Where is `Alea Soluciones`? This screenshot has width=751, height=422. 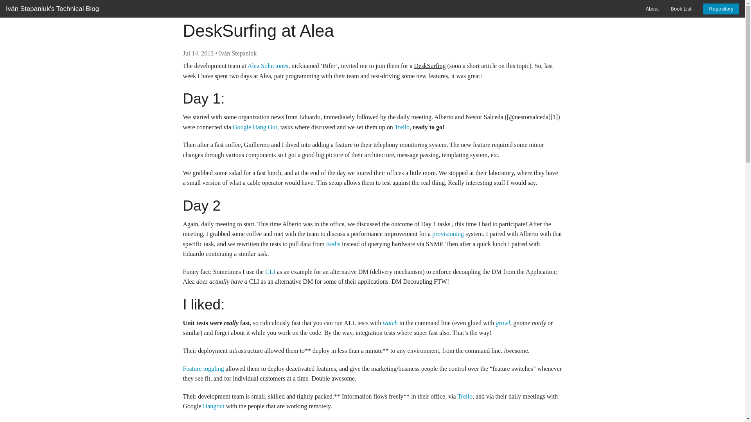
Alea Soluciones is located at coordinates (268, 66).